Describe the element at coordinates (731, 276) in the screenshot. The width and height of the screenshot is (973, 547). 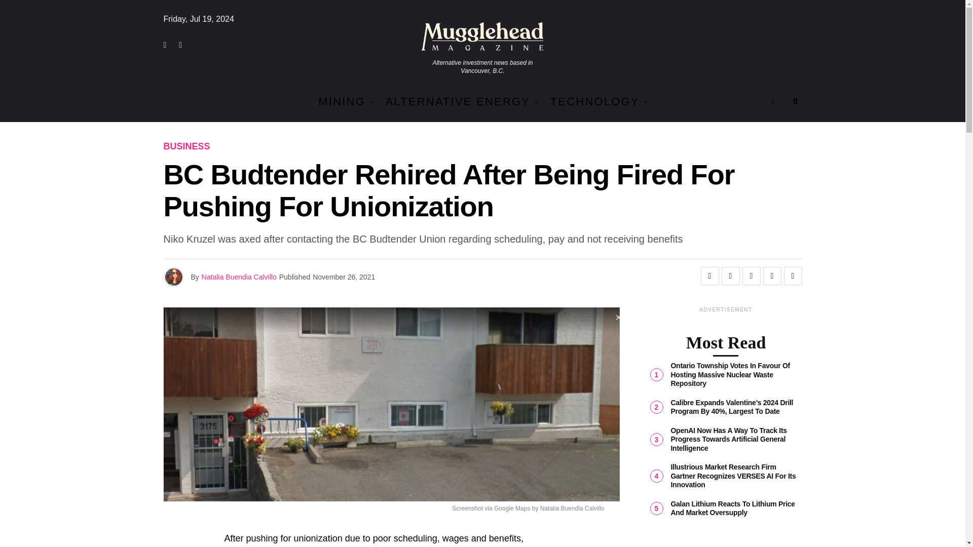
I see `Tweet This Post` at that location.